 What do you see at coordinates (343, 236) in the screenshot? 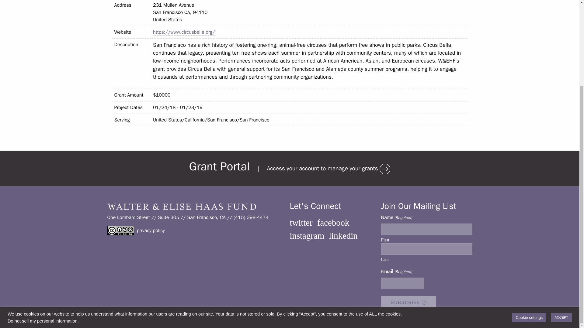
I see `linkedin` at bounding box center [343, 236].